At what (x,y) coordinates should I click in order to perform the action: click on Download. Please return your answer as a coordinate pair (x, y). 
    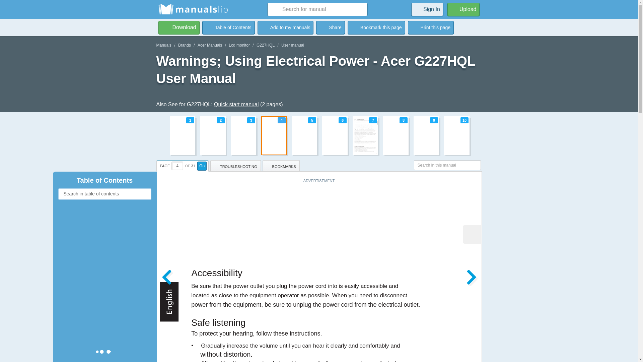
    Looking at the image, I should click on (319, 135).